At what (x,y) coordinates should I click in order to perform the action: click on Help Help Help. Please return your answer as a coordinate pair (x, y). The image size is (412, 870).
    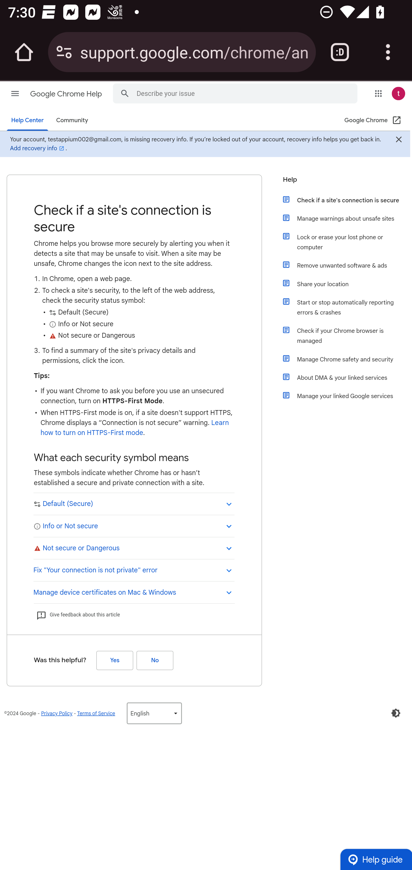
    Looking at the image, I should click on (343, 183).